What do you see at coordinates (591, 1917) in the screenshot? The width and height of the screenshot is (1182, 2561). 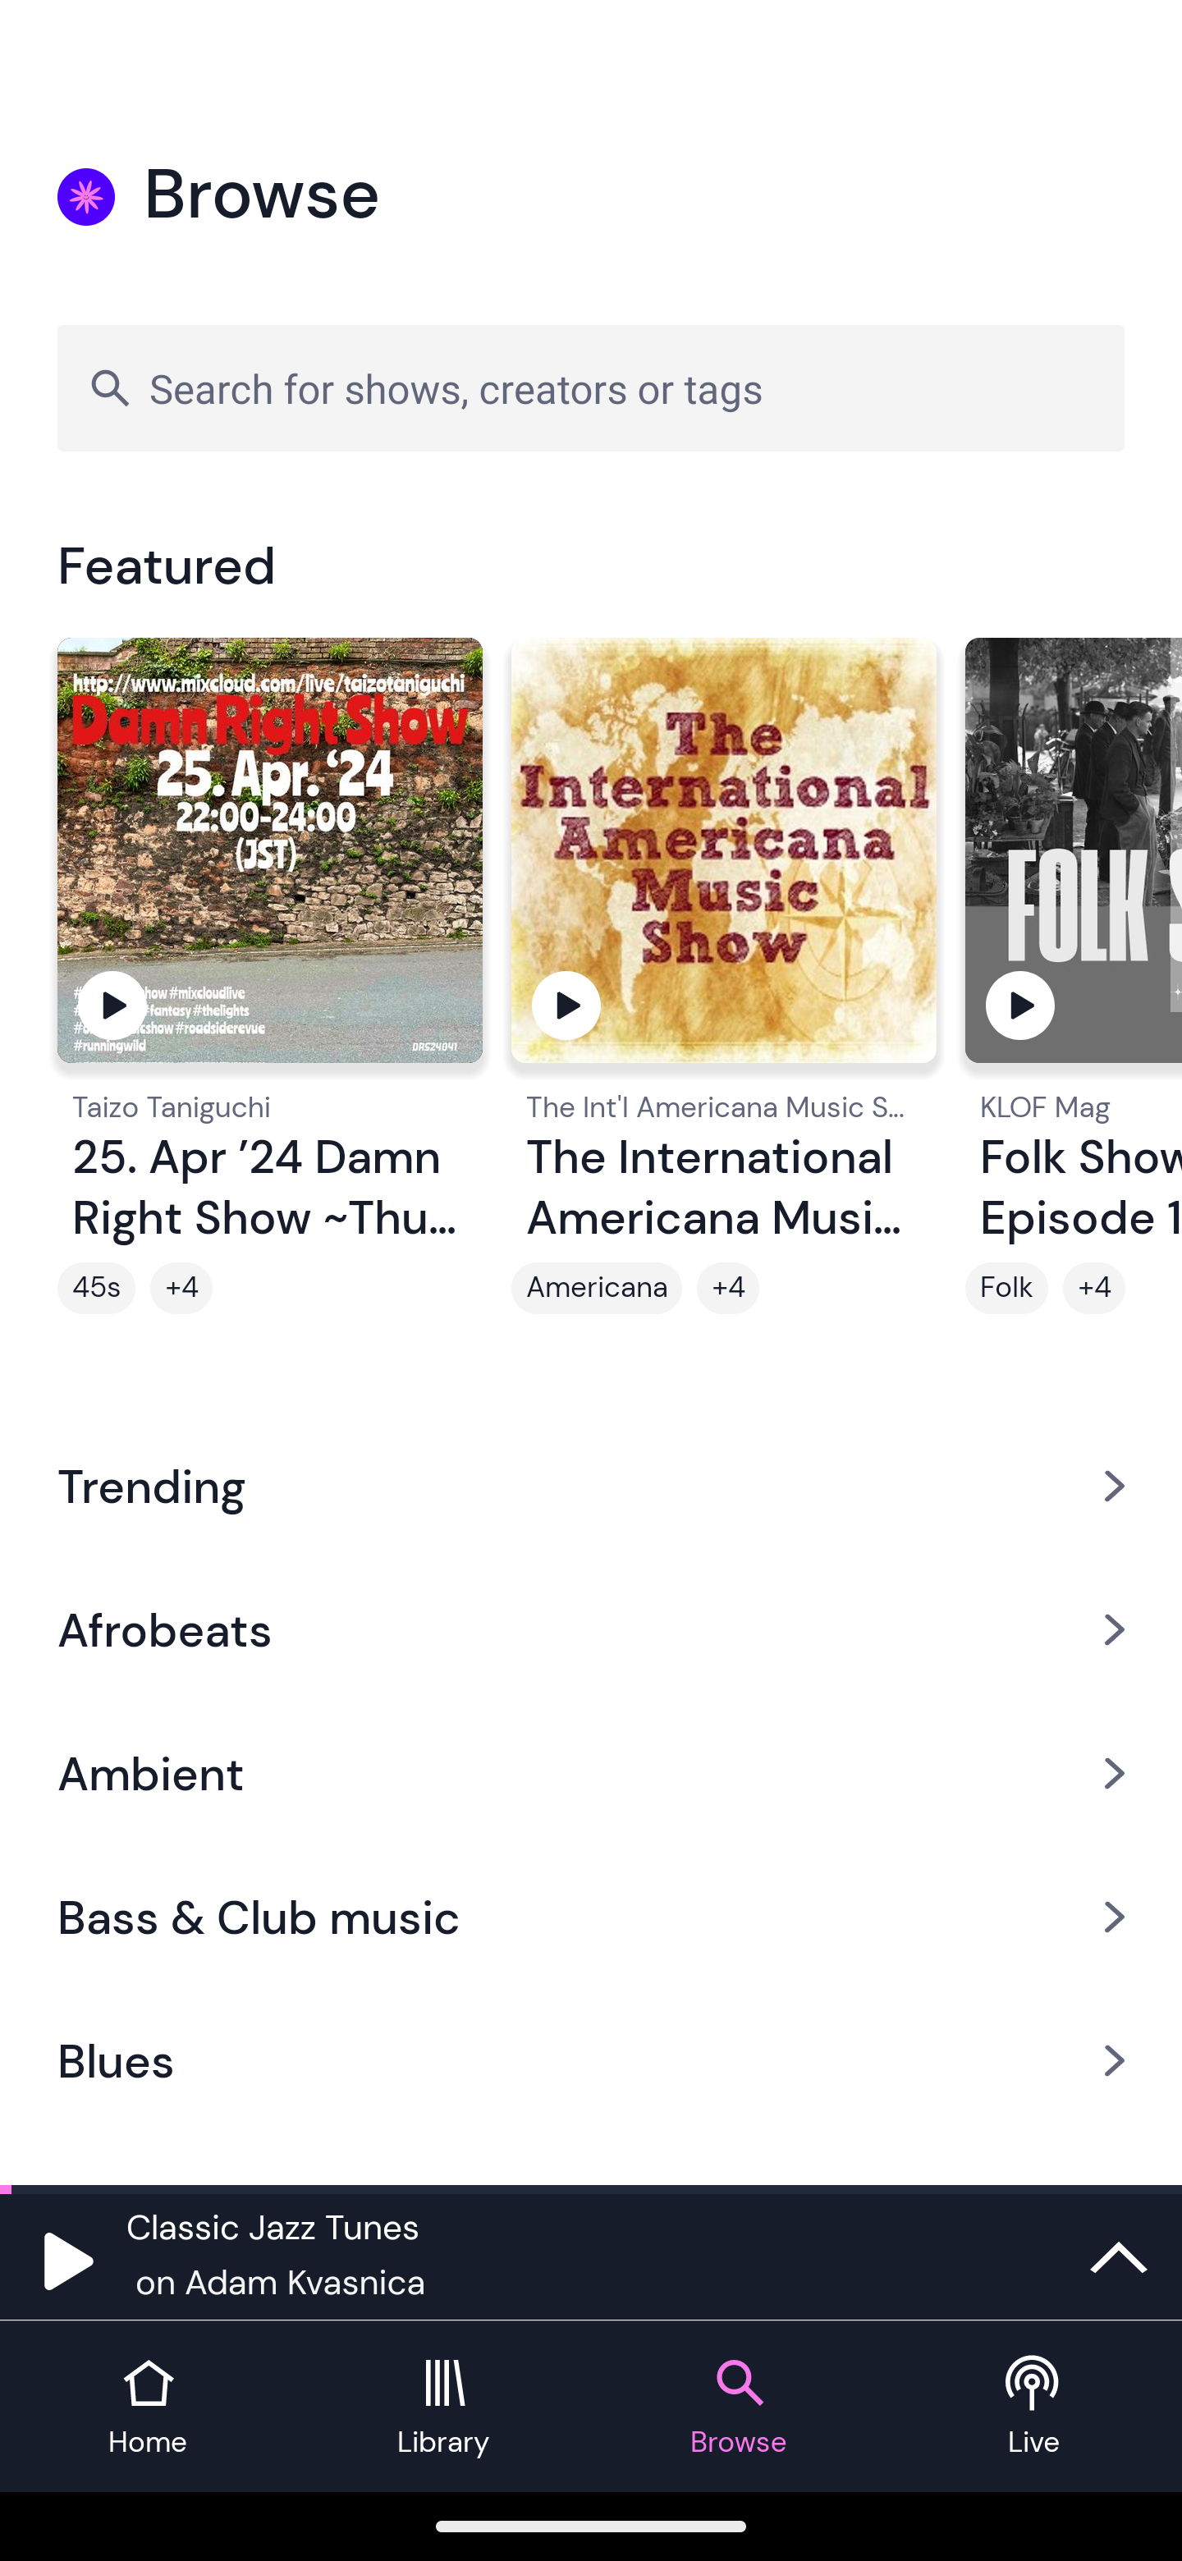 I see `Bass & Club music` at bounding box center [591, 1917].